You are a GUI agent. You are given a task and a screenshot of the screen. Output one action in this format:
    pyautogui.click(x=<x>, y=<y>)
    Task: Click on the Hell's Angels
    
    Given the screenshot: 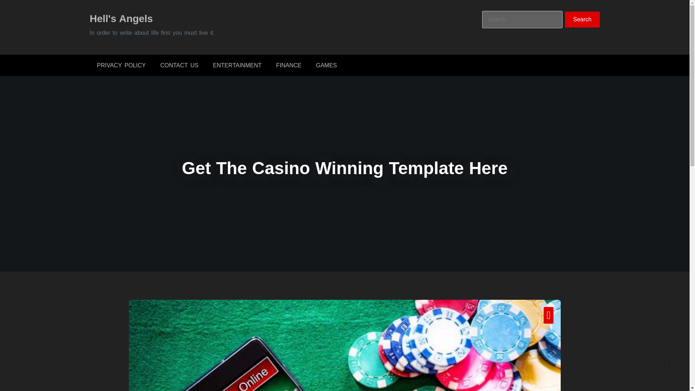 What is the action you would take?
    pyautogui.click(x=121, y=18)
    